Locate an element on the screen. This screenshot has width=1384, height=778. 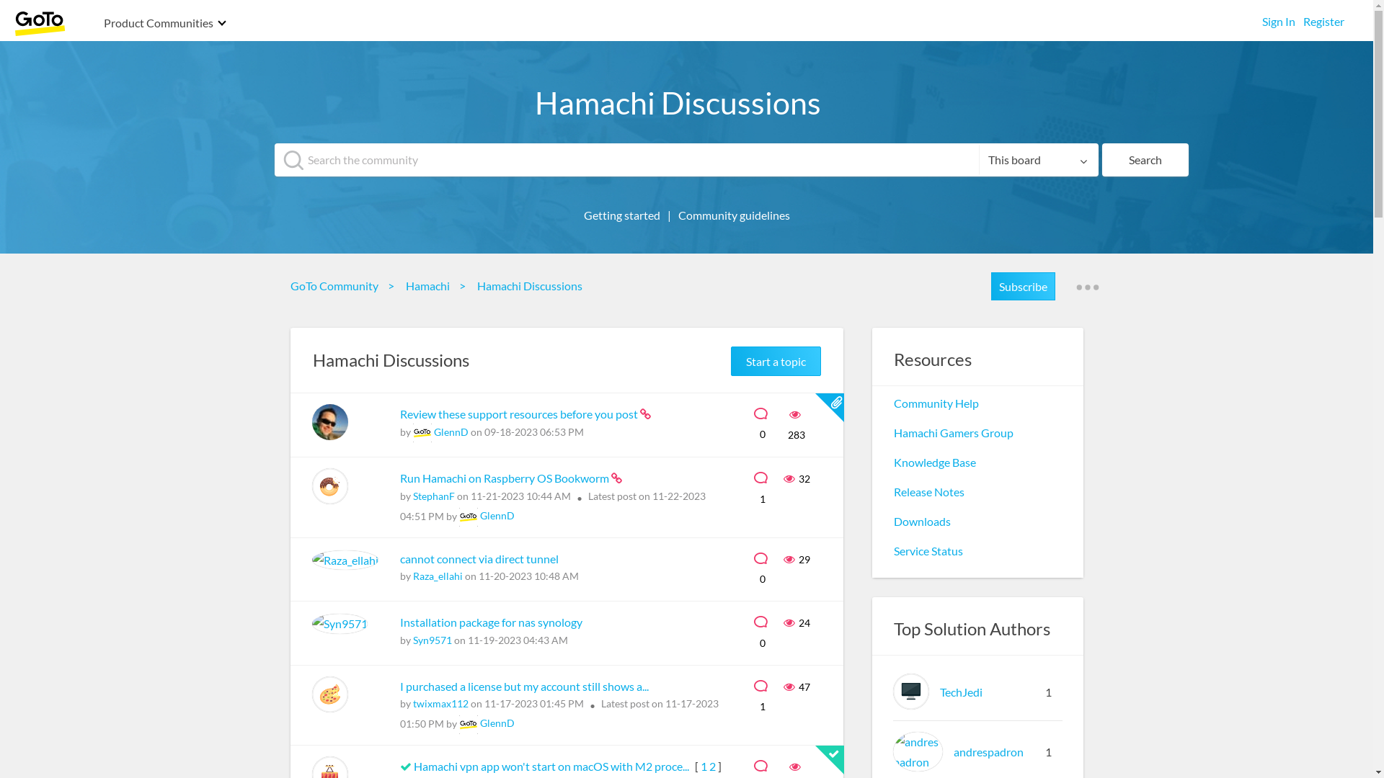
Product Communities is located at coordinates (159, 24).